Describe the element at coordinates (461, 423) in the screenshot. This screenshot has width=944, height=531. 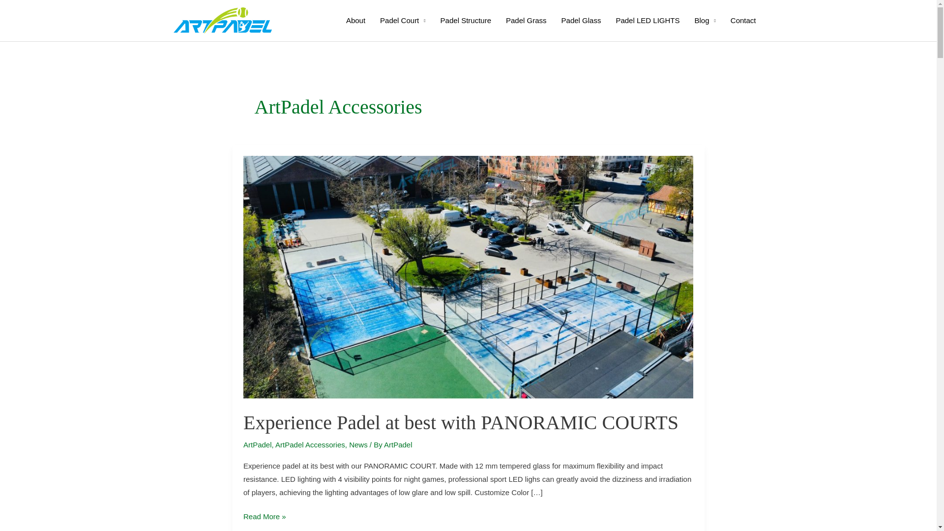
I see `Experience Padel at best with PANORAMIC COURTS` at that location.